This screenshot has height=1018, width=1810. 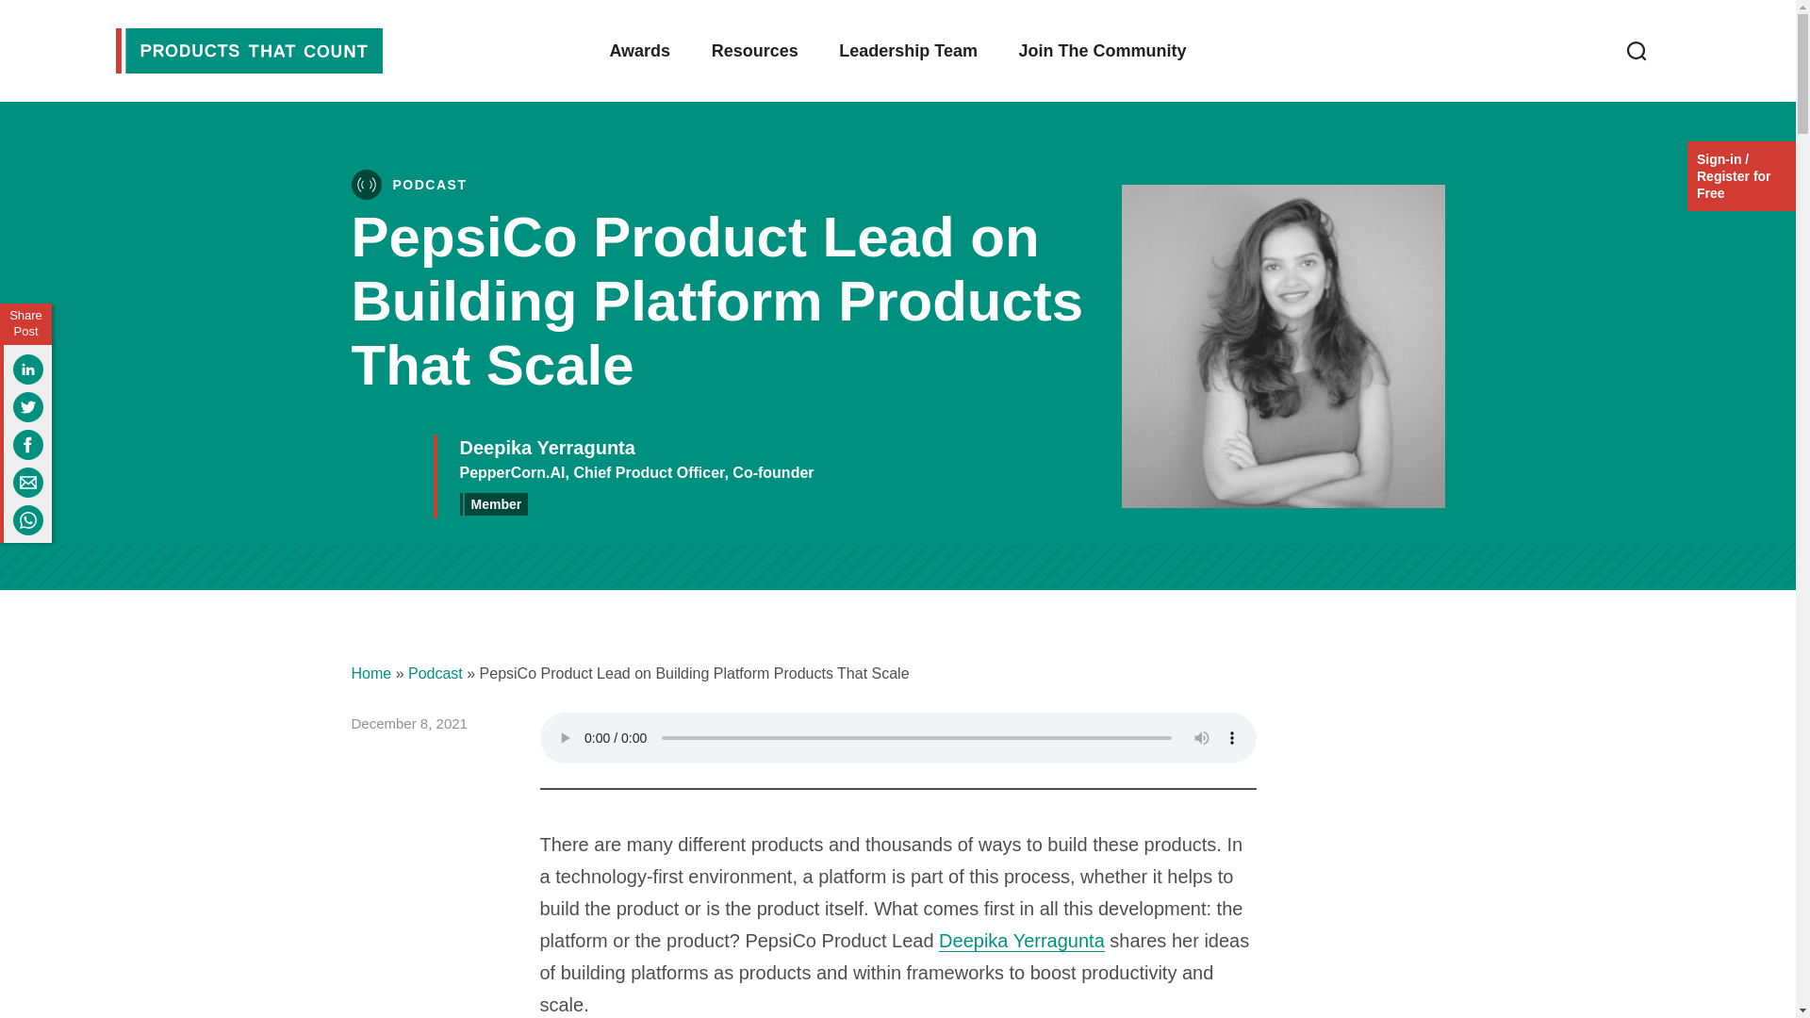 What do you see at coordinates (639, 57) in the screenshot?
I see `Awards` at bounding box center [639, 57].